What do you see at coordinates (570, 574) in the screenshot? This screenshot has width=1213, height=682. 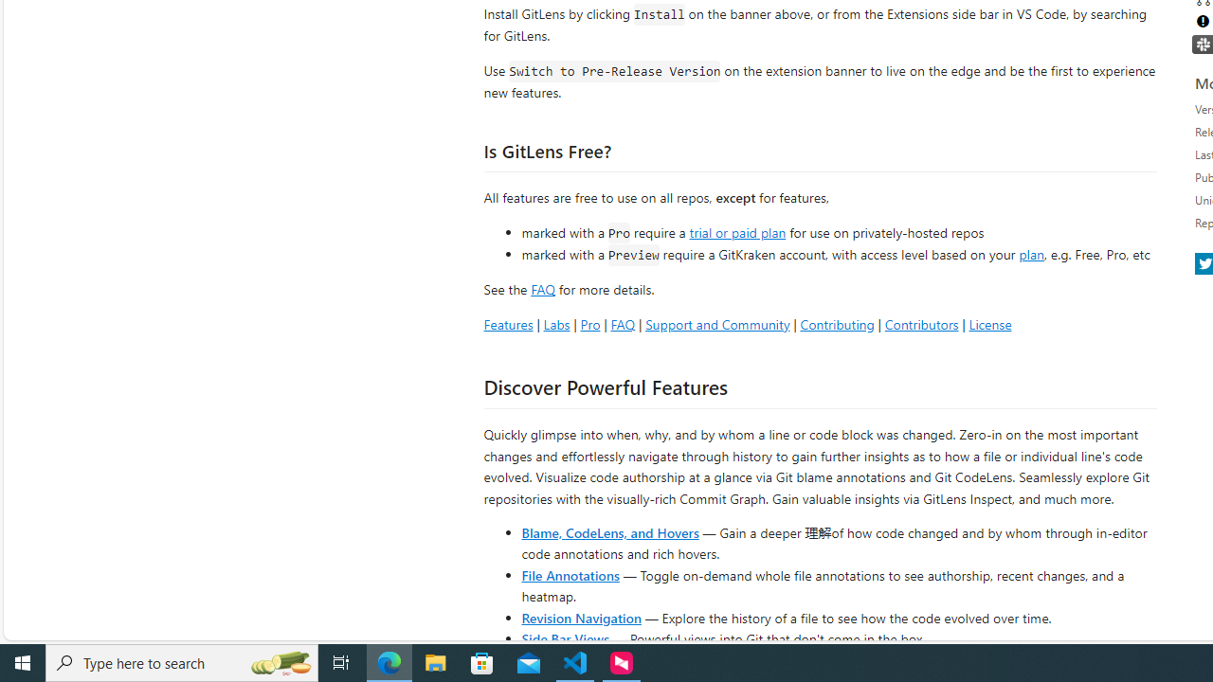 I see `File Annotations` at bounding box center [570, 574].